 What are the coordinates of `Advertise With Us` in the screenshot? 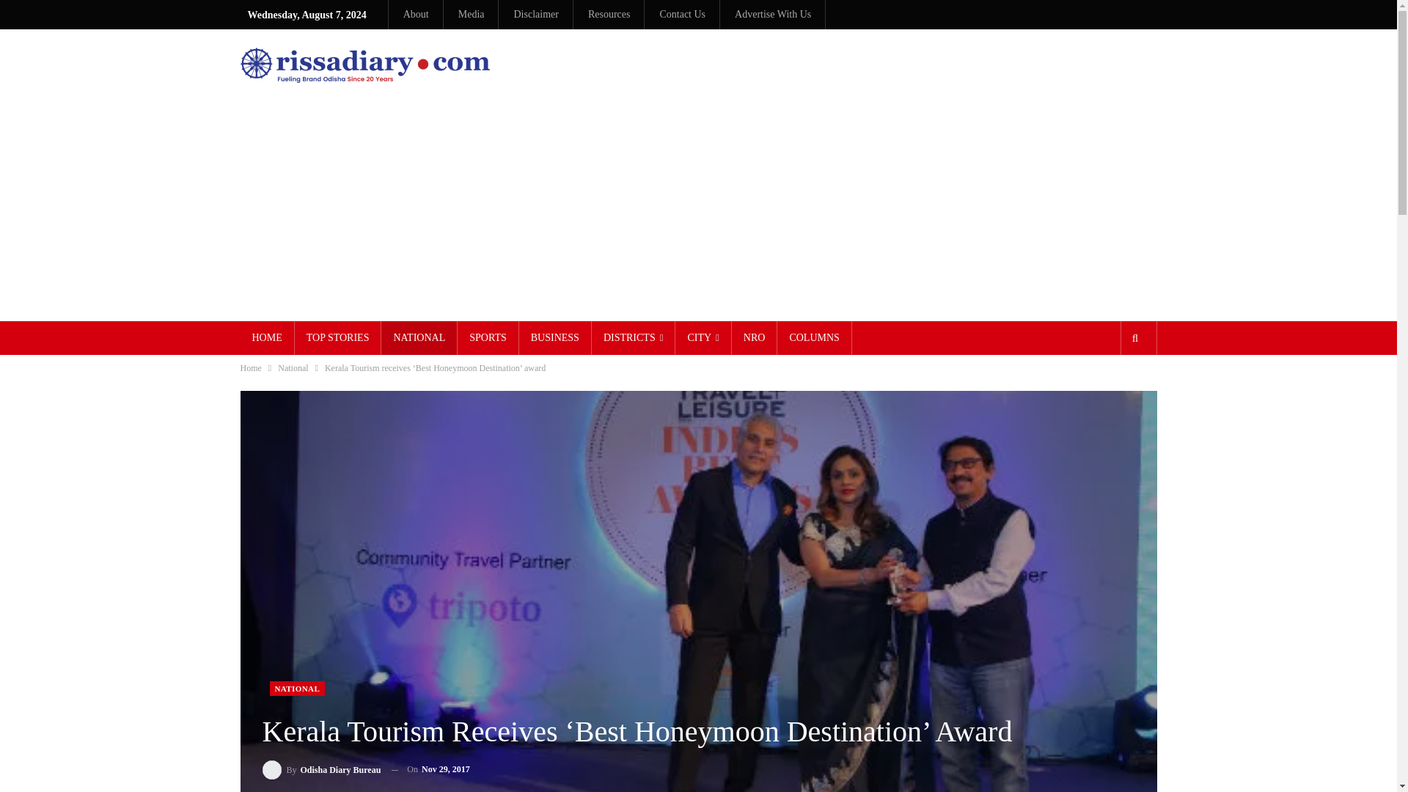 It's located at (773, 14).